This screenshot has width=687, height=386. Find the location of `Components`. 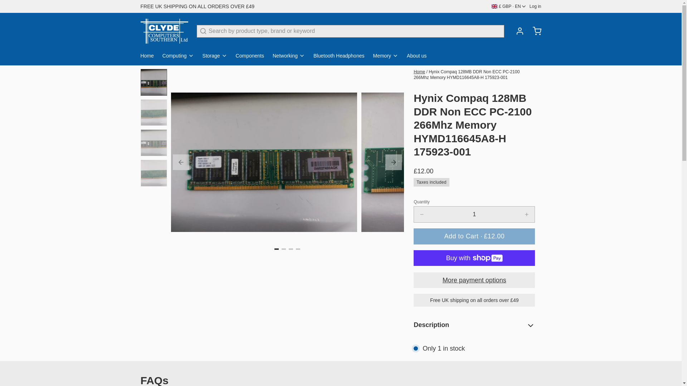

Components is located at coordinates (253, 57).